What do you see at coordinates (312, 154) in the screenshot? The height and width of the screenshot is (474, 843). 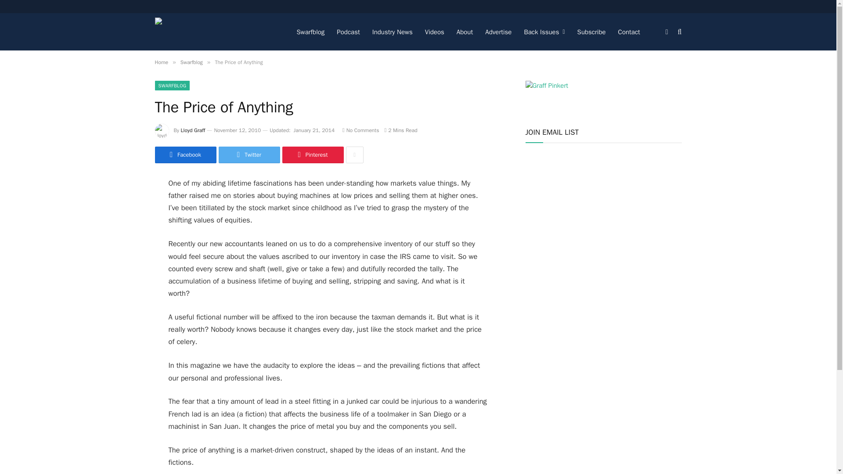 I see `Share on Pinterest` at bounding box center [312, 154].